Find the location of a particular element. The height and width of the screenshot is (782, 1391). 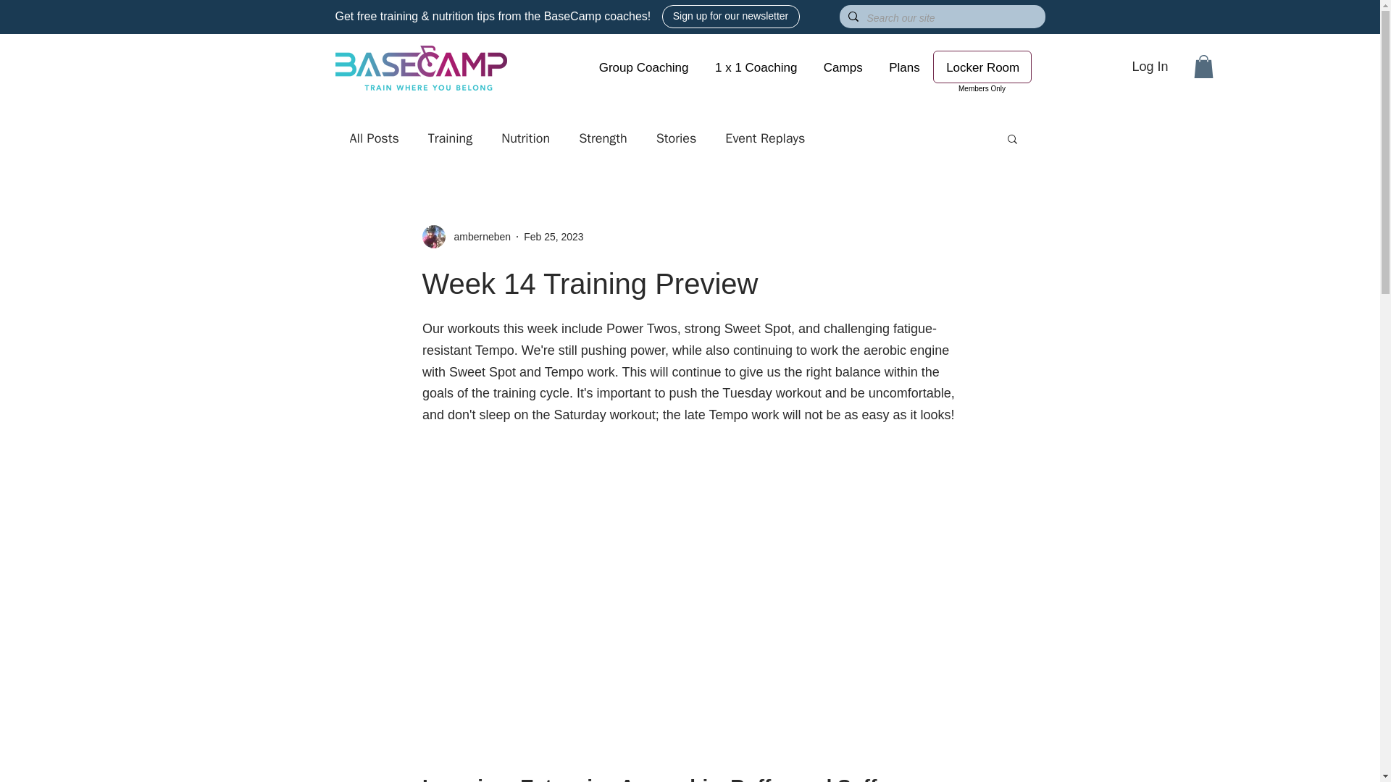

Plans is located at coordinates (904, 68).